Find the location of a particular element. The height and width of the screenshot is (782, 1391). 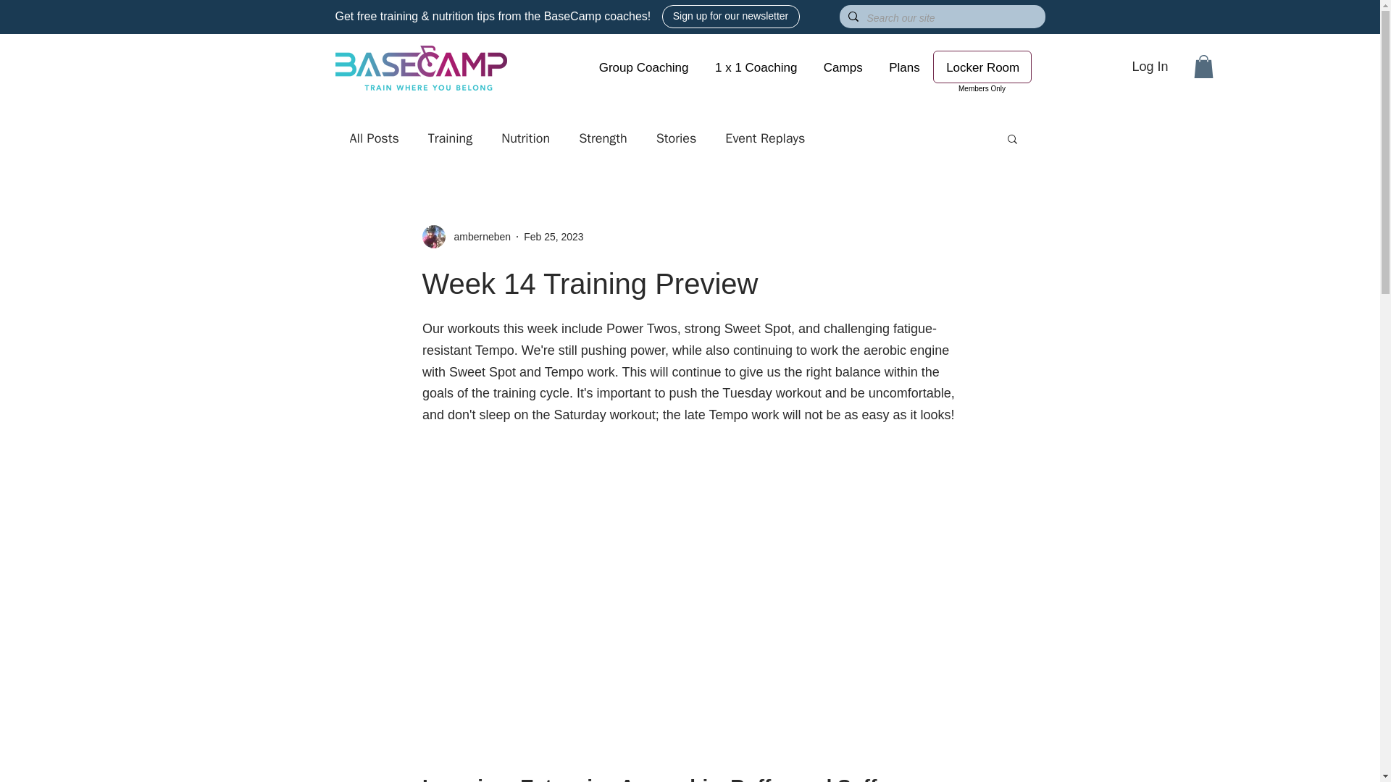

Plans is located at coordinates (904, 68).